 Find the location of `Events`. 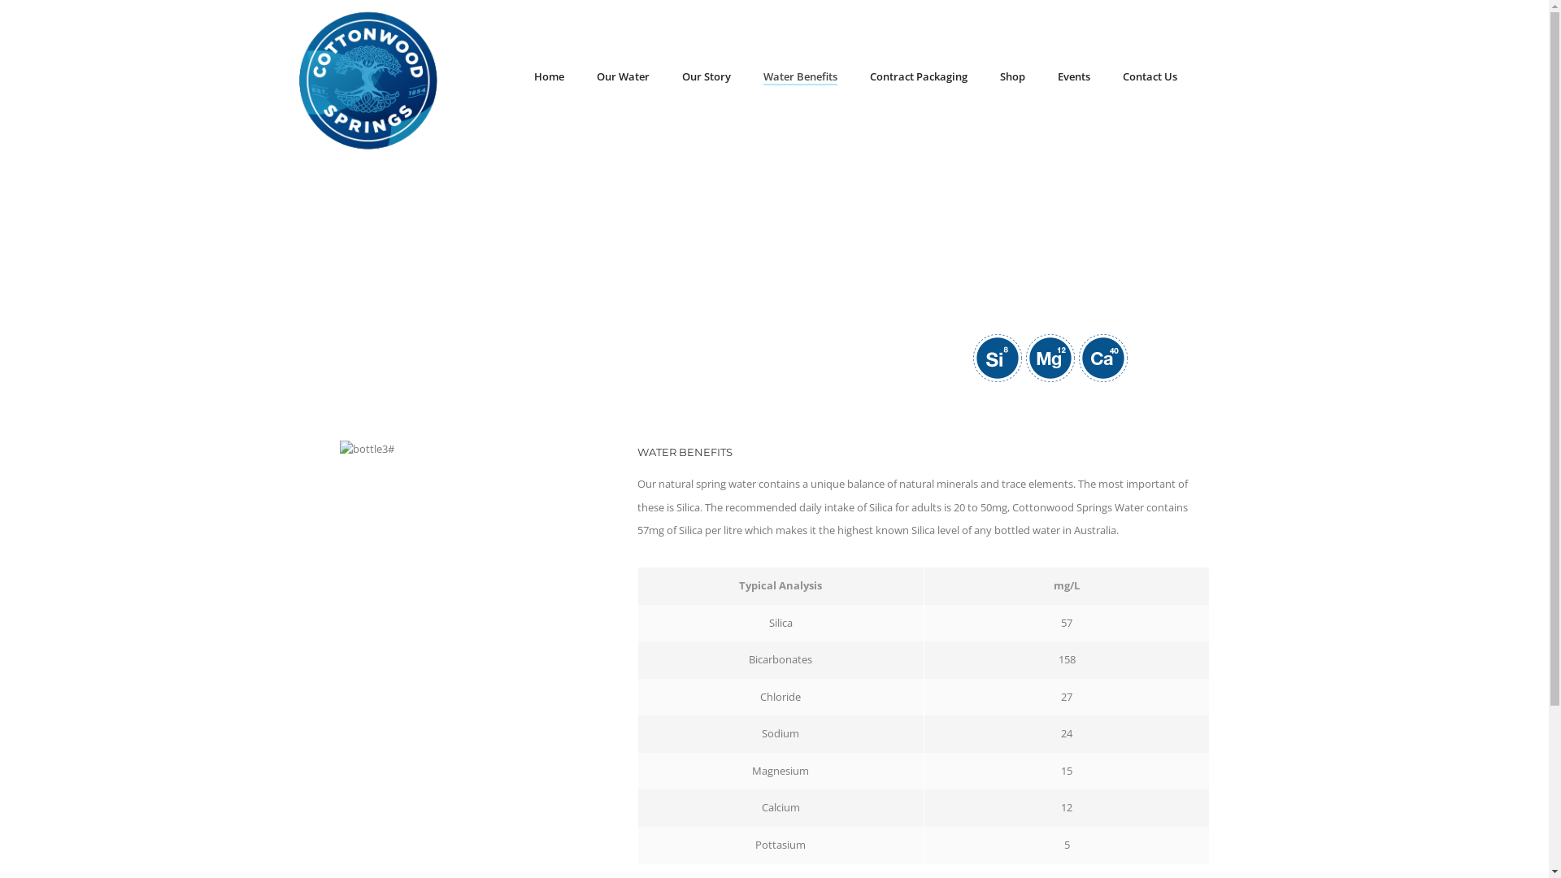

Events is located at coordinates (1074, 47).